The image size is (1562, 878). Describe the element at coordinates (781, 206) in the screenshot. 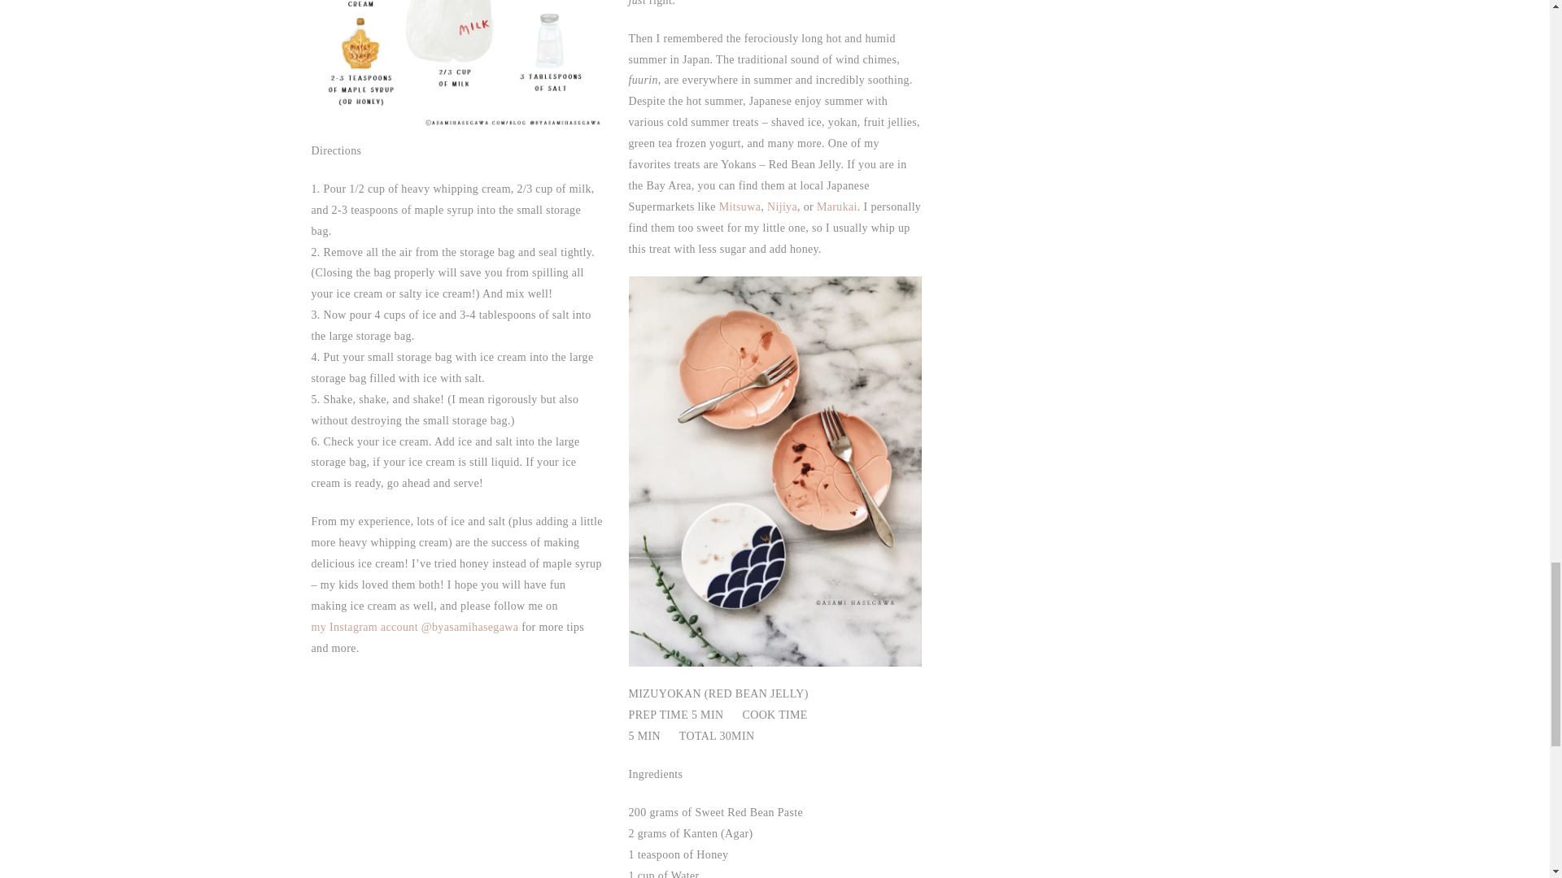

I see `Nijiya` at that location.